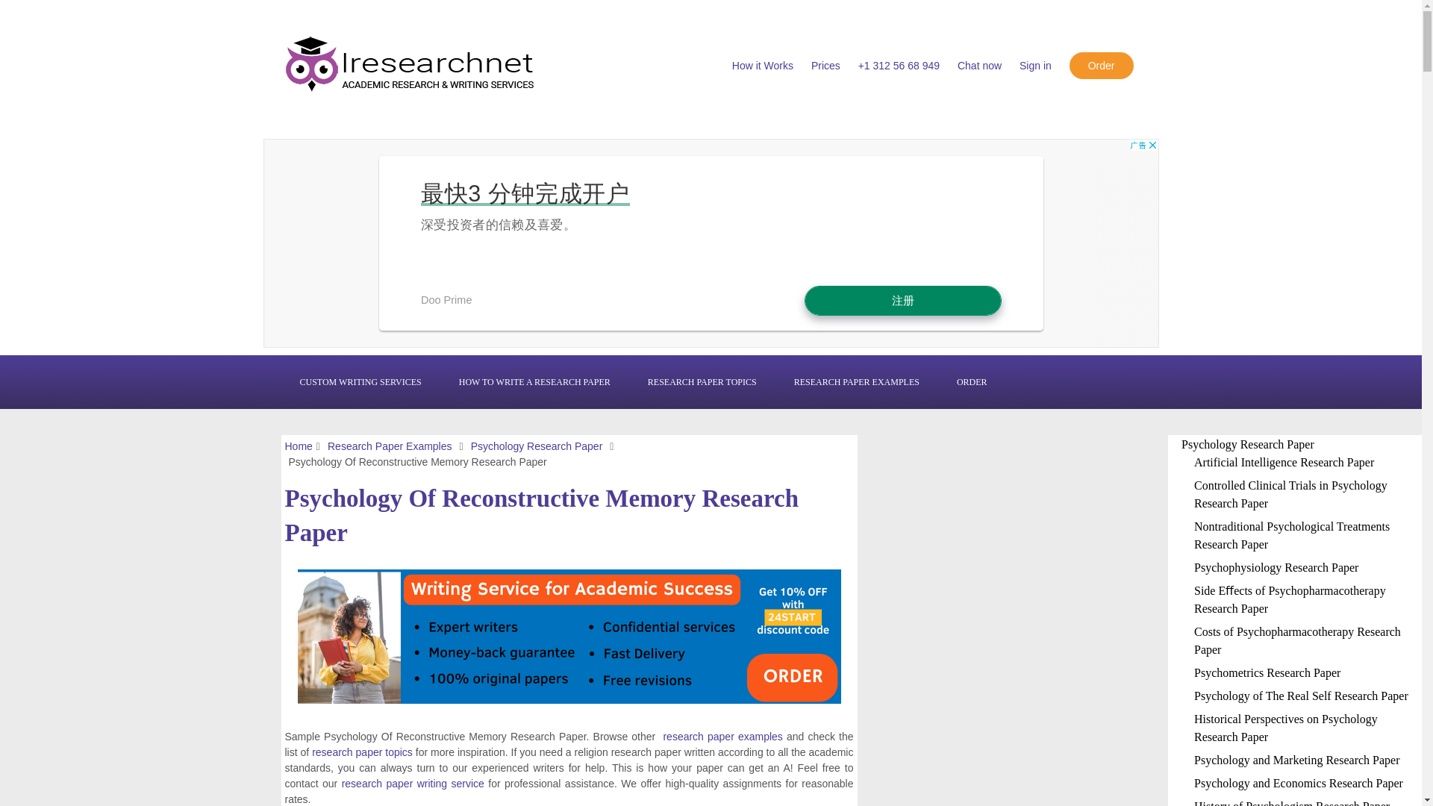 The width and height of the screenshot is (1433, 806). What do you see at coordinates (1101, 66) in the screenshot?
I see `Order` at bounding box center [1101, 66].